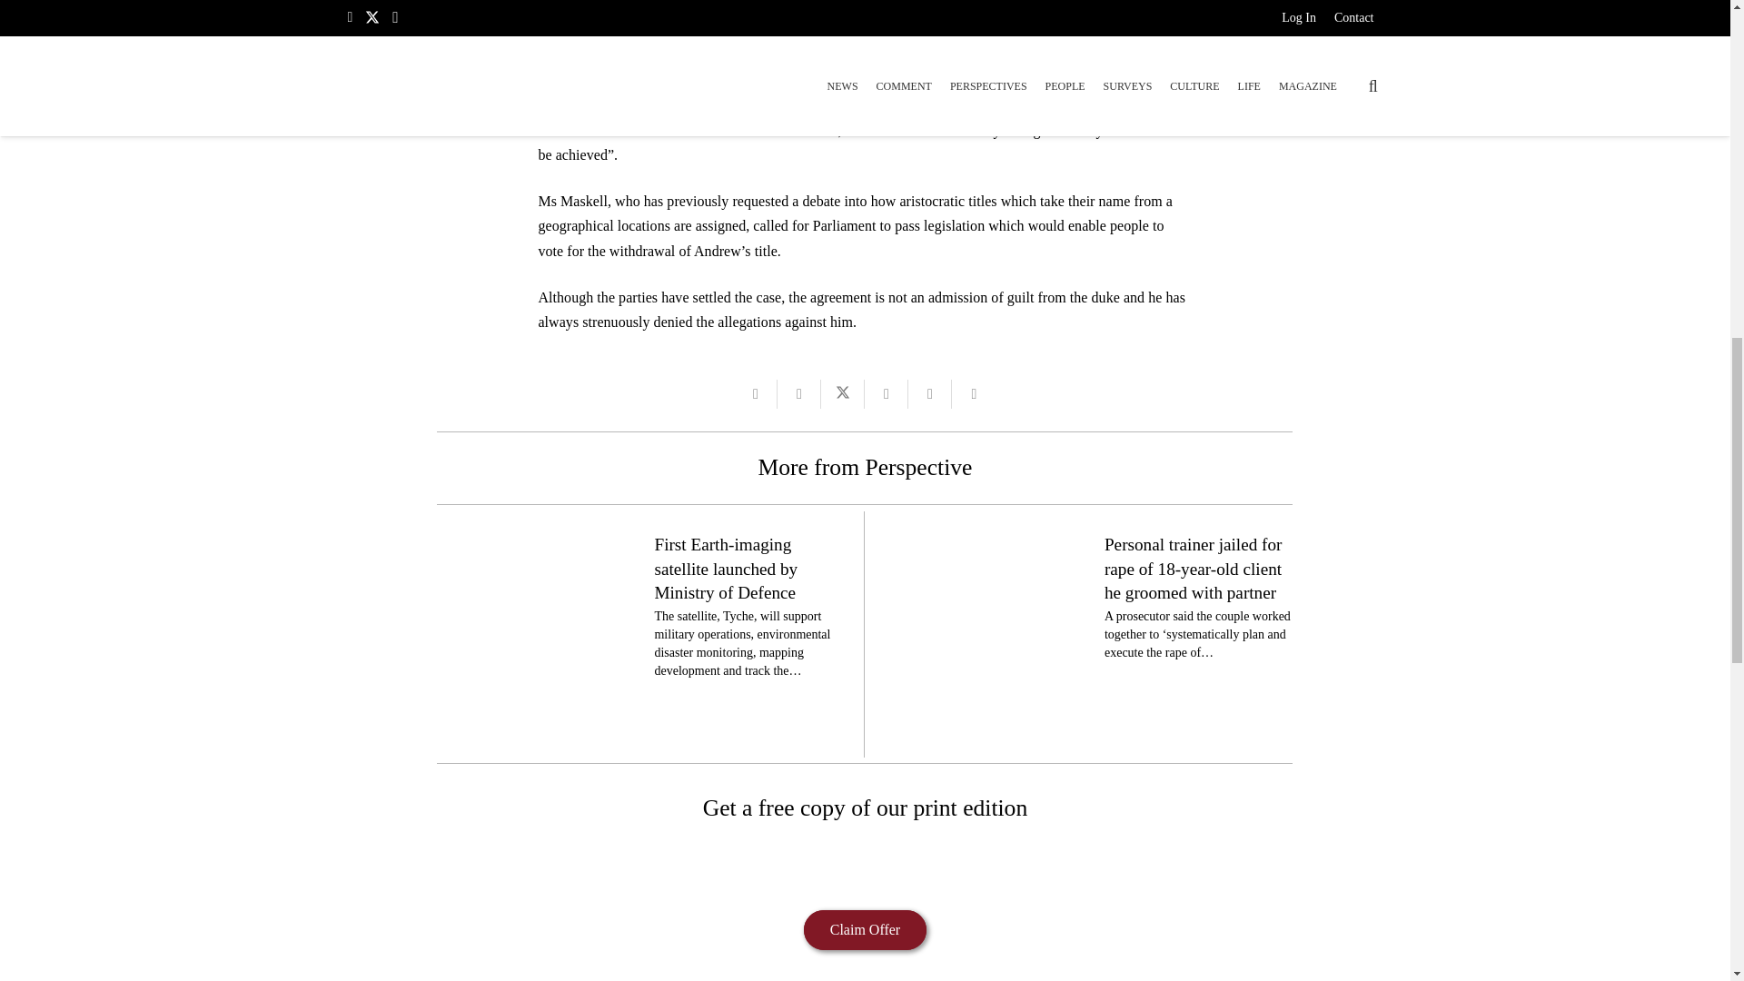 The image size is (1744, 981). What do you see at coordinates (930, 394) in the screenshot?
I see `Share this` at bounding box center [930, 394].